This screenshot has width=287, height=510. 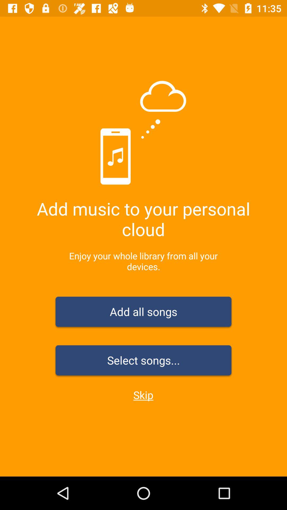 I want to click on scroll to the add all songs, so click(x=143, y=313).